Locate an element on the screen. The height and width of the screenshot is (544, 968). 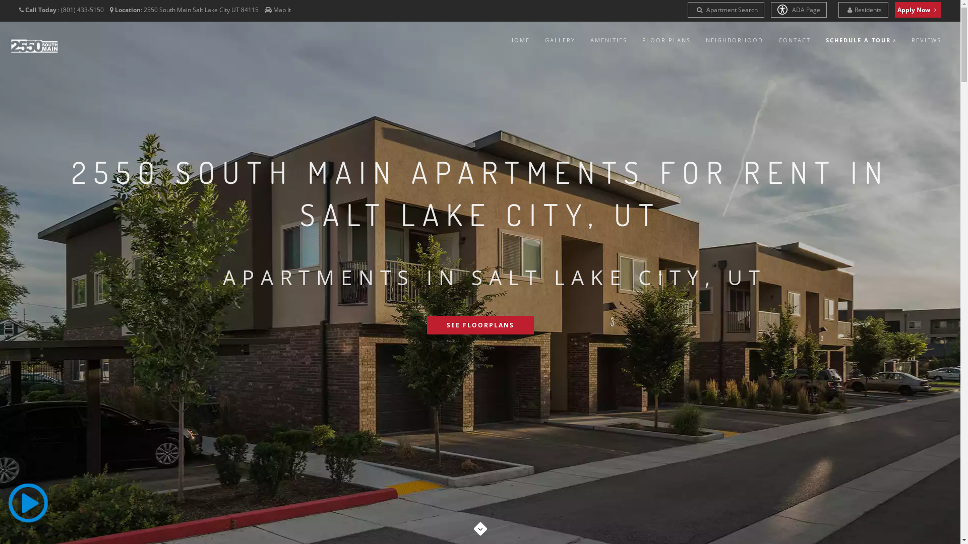
SCHEDULE A TOUR is located at coordinates (861, 40).